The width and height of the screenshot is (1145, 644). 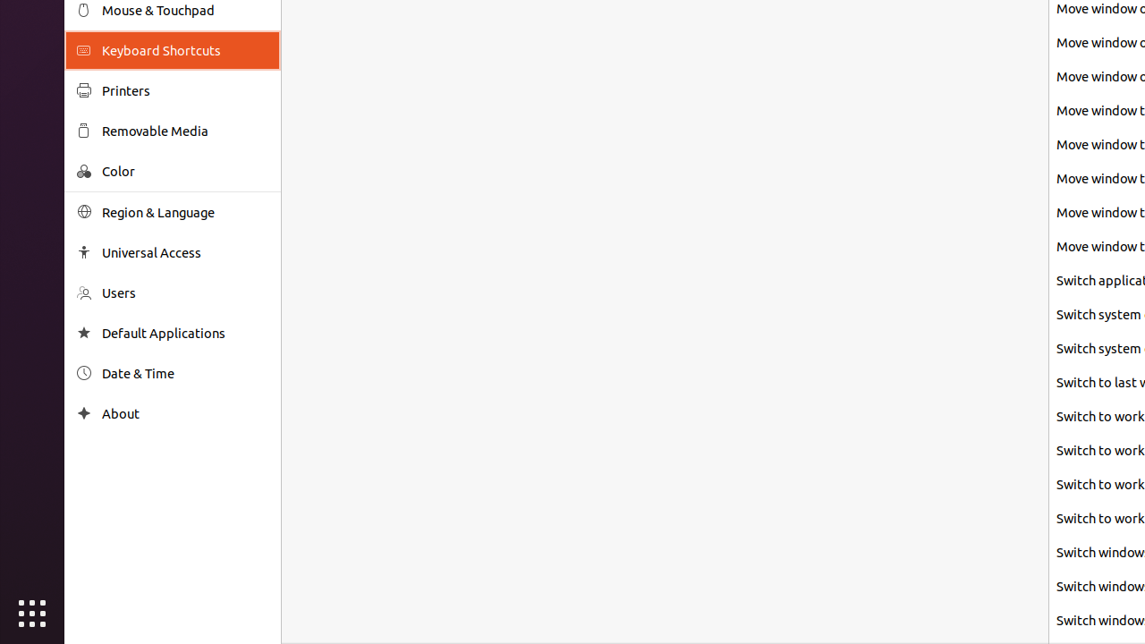 I want to click on Removable Media, so click(x=185, y=131).